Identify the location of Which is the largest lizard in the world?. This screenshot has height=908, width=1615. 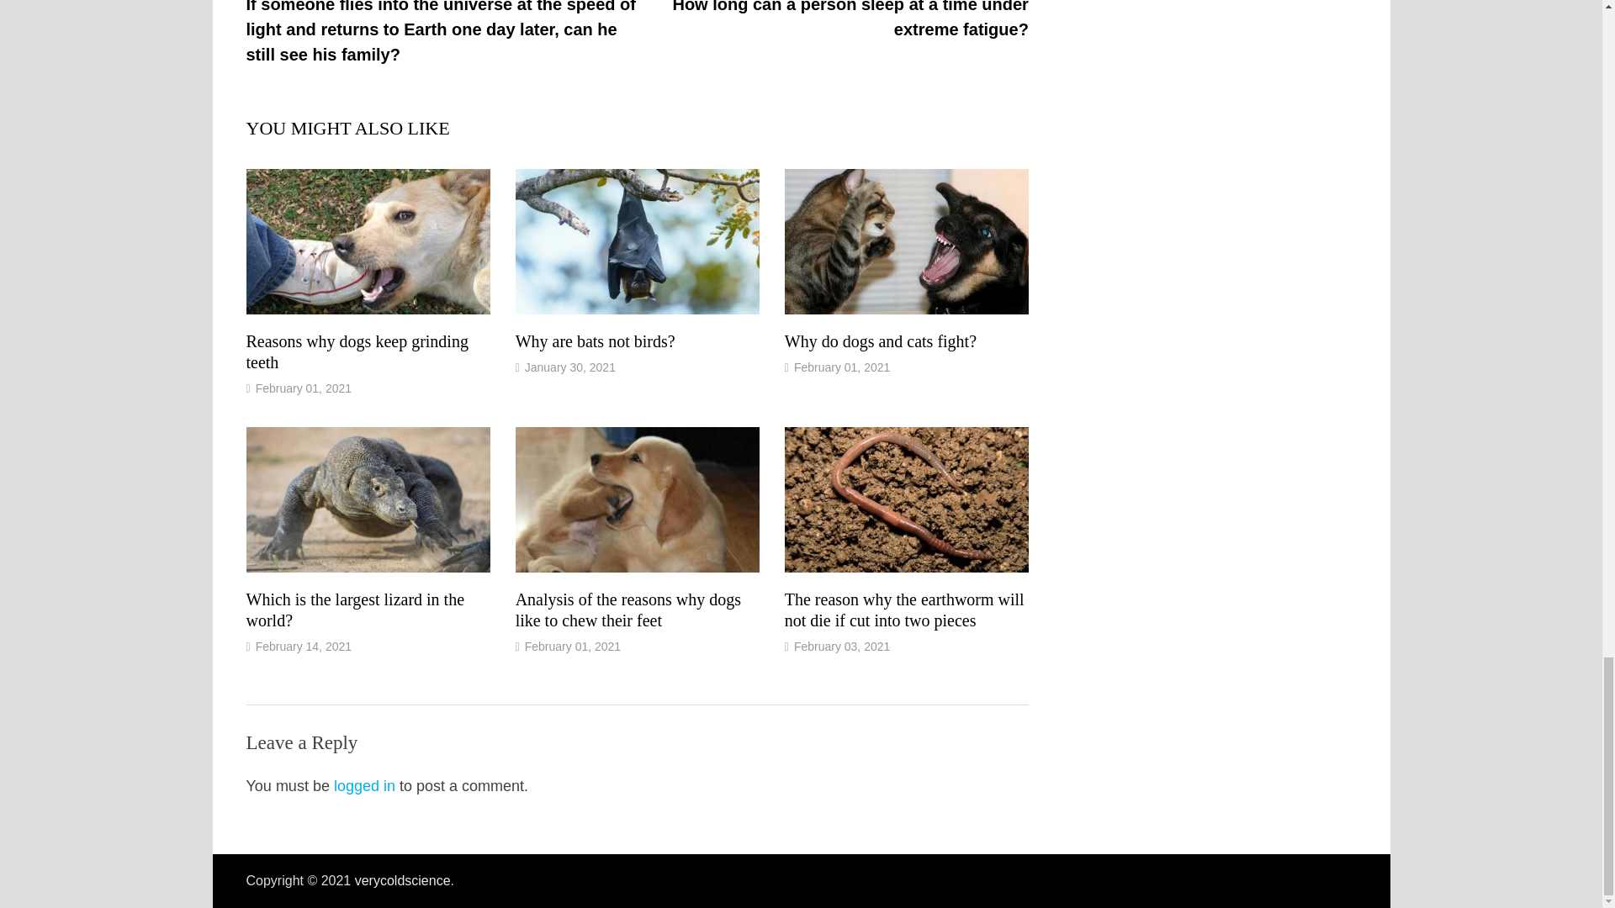
(355, 610).